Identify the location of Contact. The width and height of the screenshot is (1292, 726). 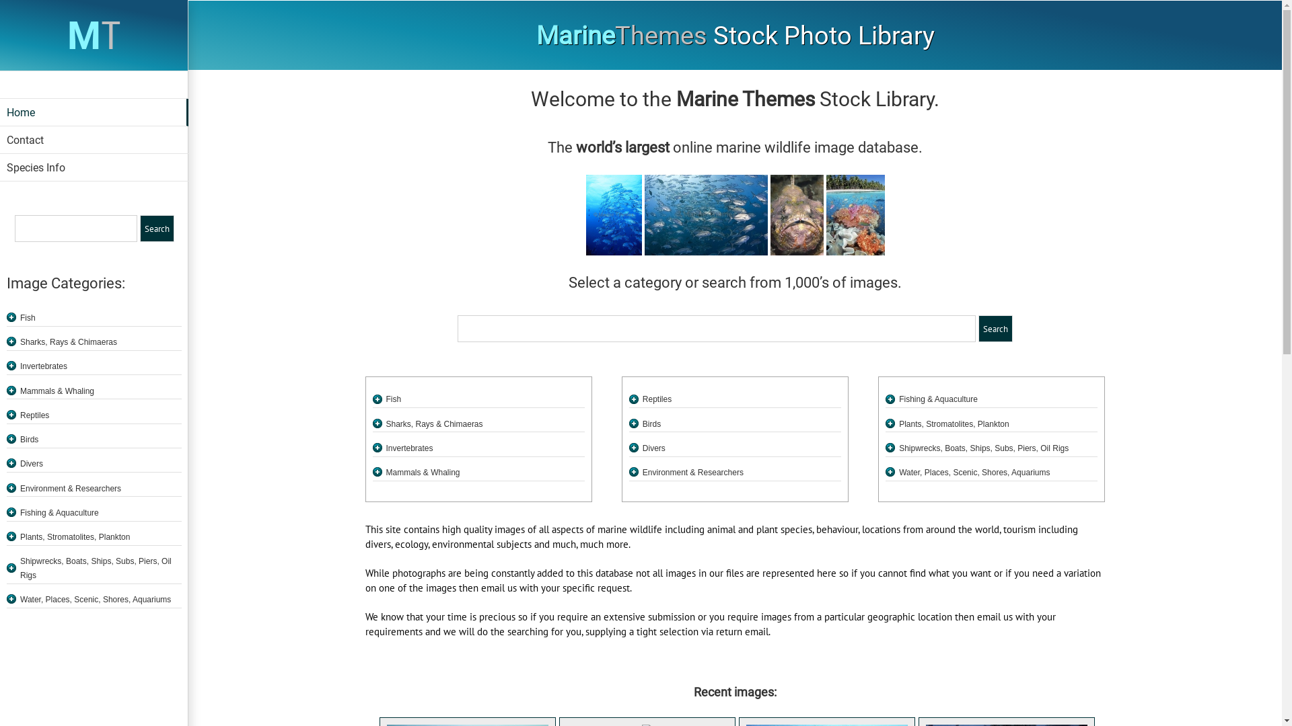
(94, 140).